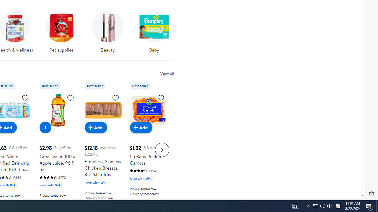  What do you see at coordinates (107, 34) in the screenshot?
I see `Beauty` at bounding box center [107, 34].